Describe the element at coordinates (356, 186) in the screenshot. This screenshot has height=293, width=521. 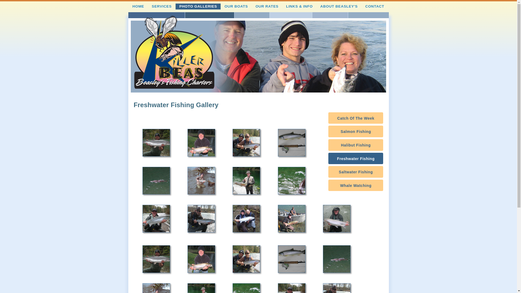
I see `Whale Watching` at that location.